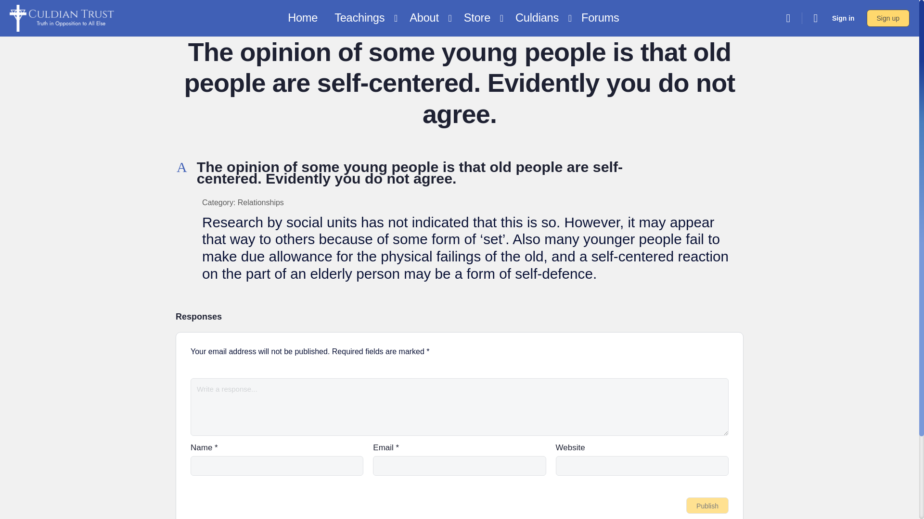 The height and width of the screenshot is (519, 924). Describe the element at coordinates (363, 18) in the screenshot. I see `Teachings` at that location.